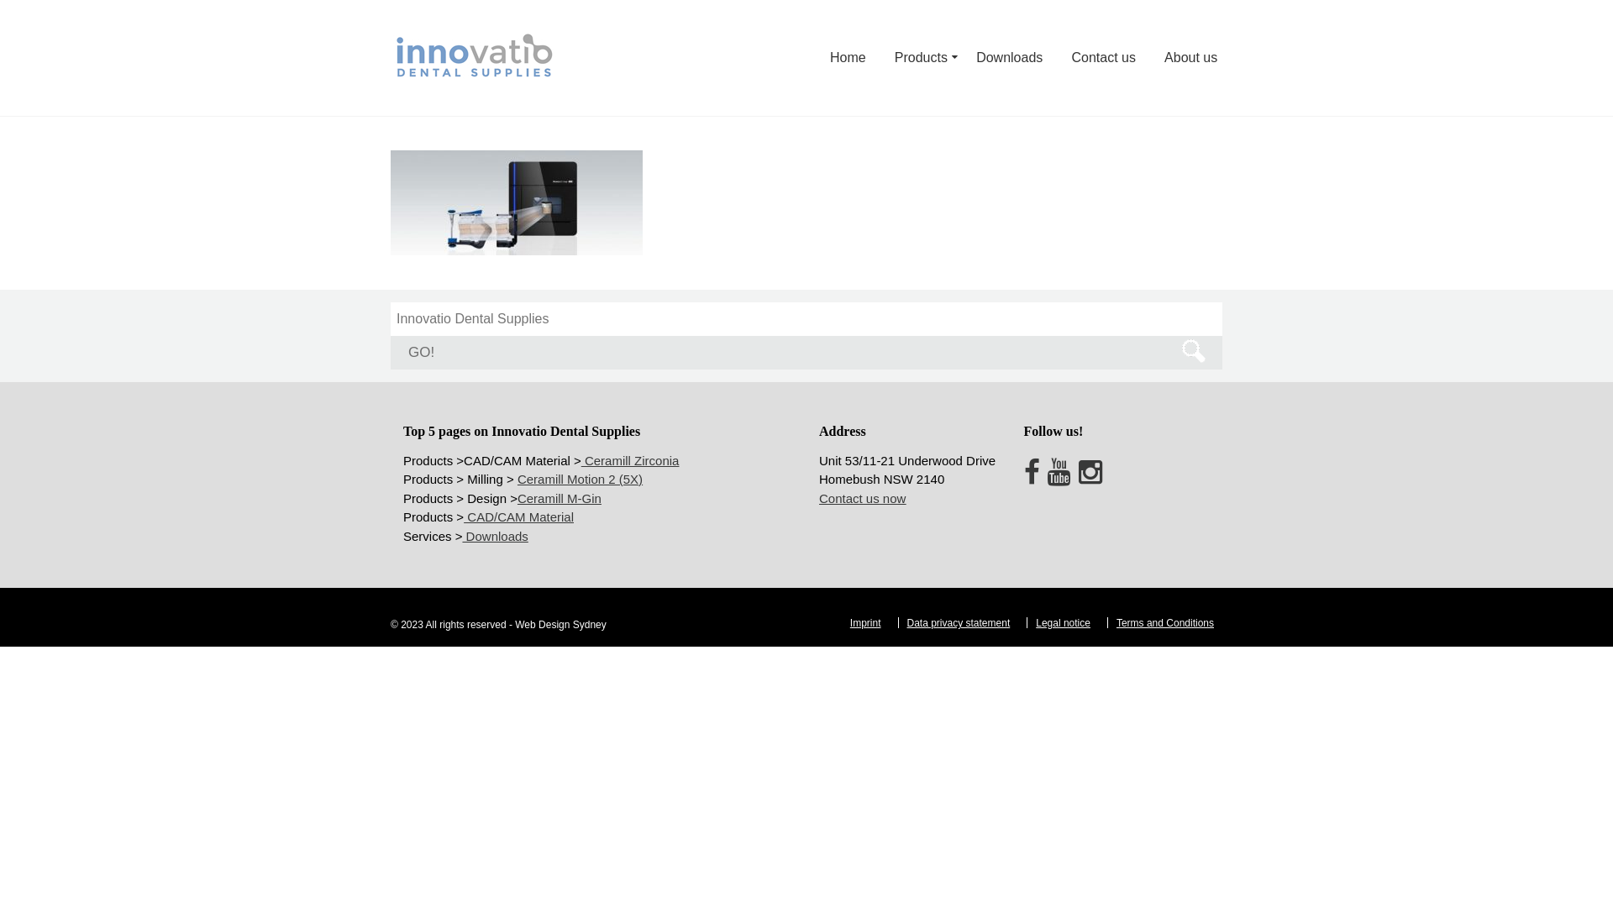 The image size is (1613, 907). Describe the element at coordinates (921, 58) in the screenshot. I see `Products` at that location.